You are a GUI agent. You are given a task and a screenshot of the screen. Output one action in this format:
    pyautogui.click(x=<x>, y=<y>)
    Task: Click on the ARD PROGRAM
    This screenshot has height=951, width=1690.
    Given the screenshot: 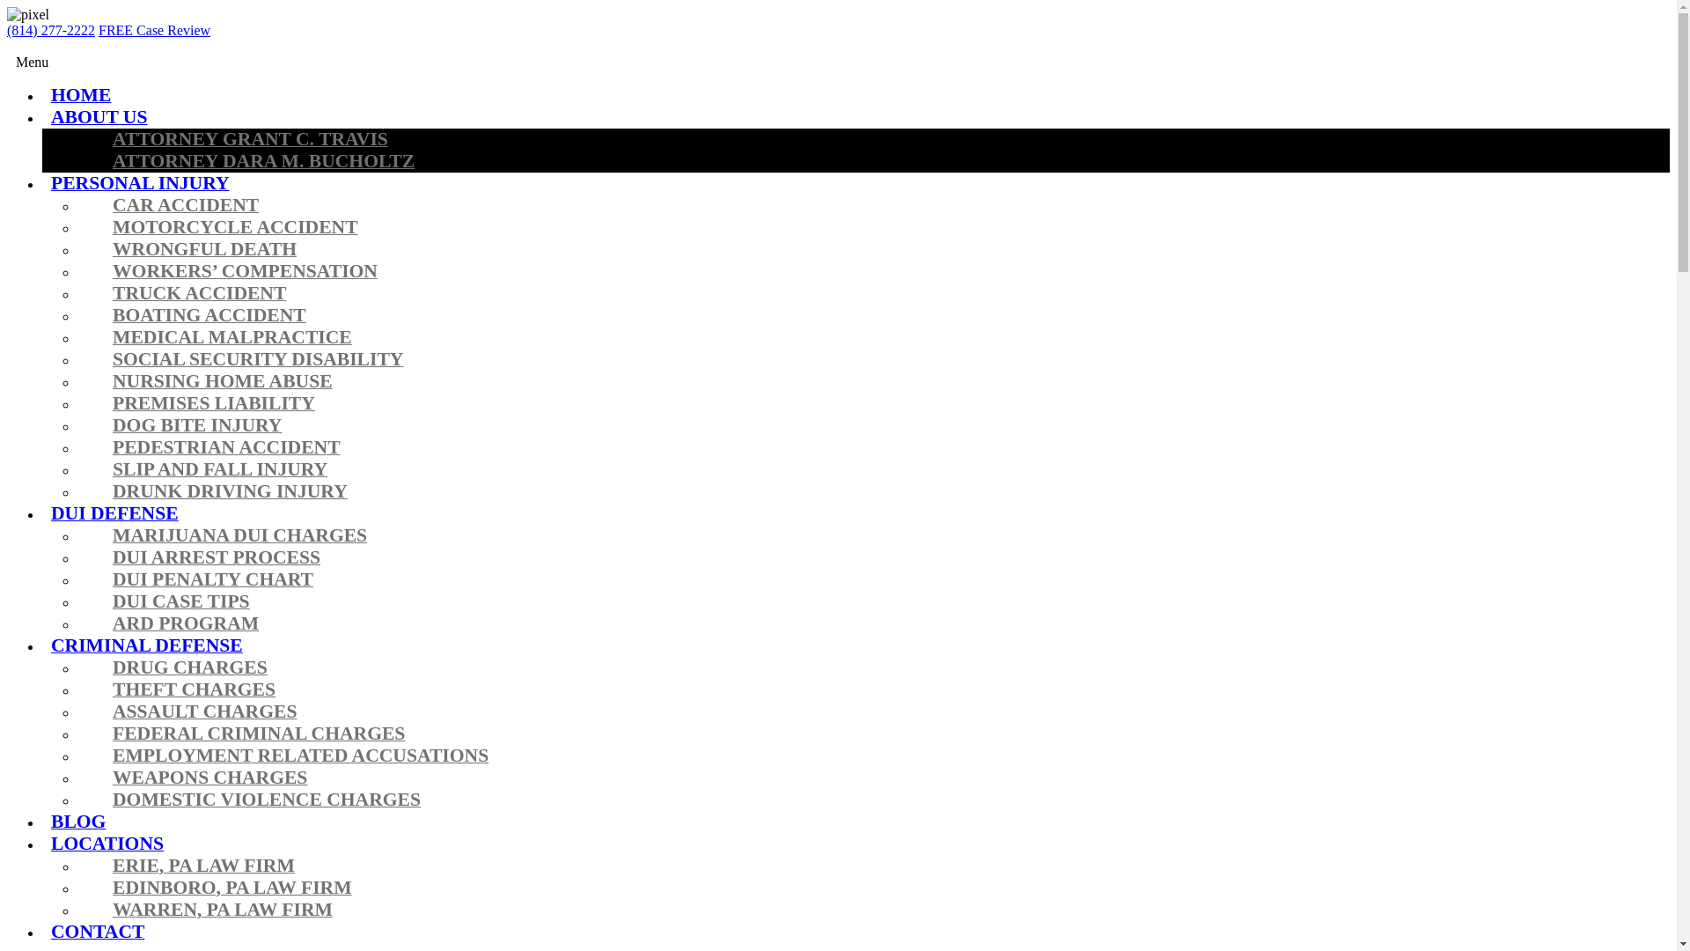 What is the action you would take?
    pyautogui.click(x=186, y=624)
    